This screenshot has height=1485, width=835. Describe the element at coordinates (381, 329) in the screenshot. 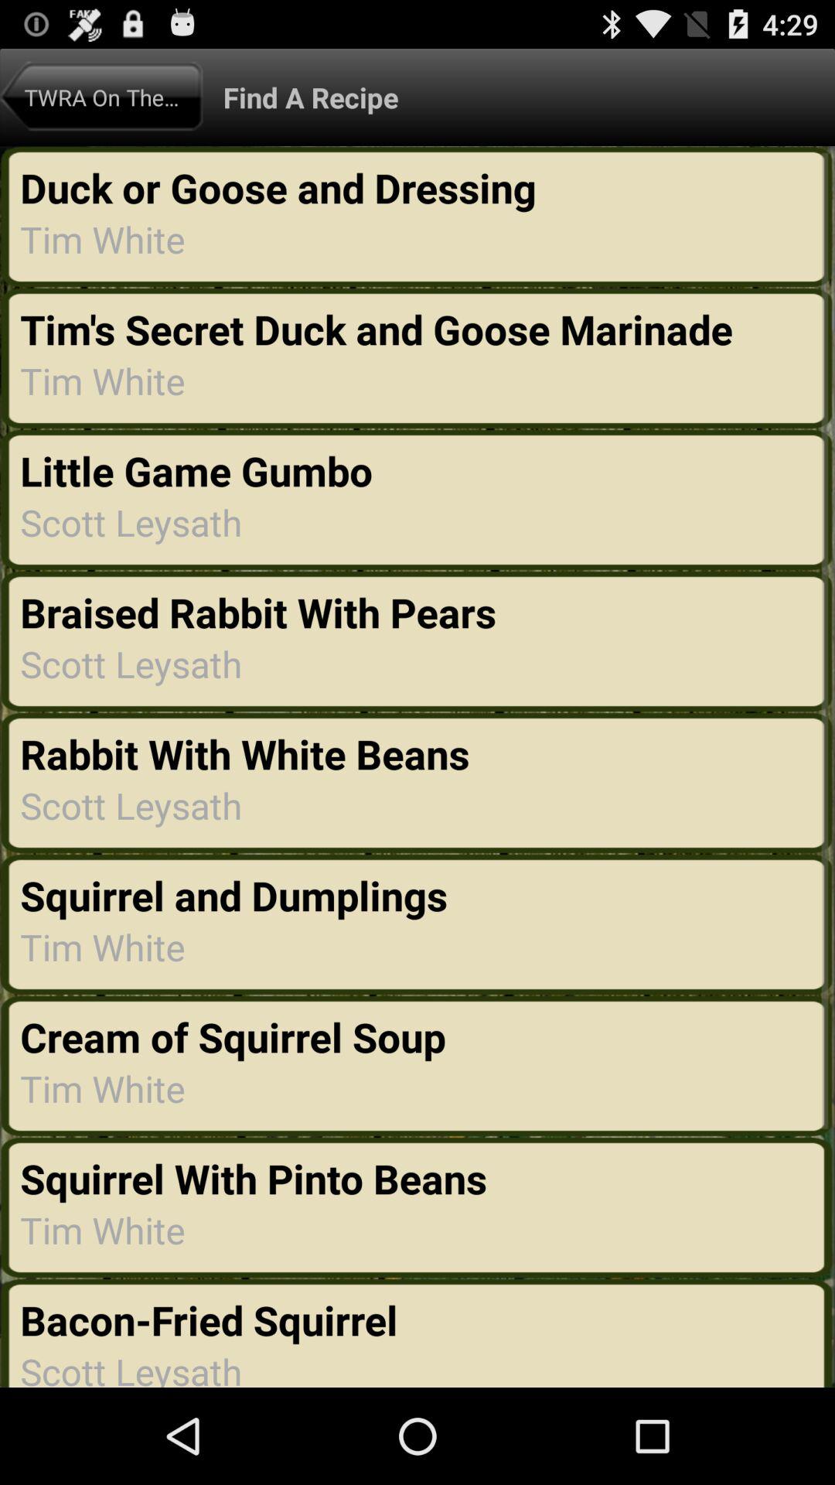

I see `scroll until tim s secret` at that location.